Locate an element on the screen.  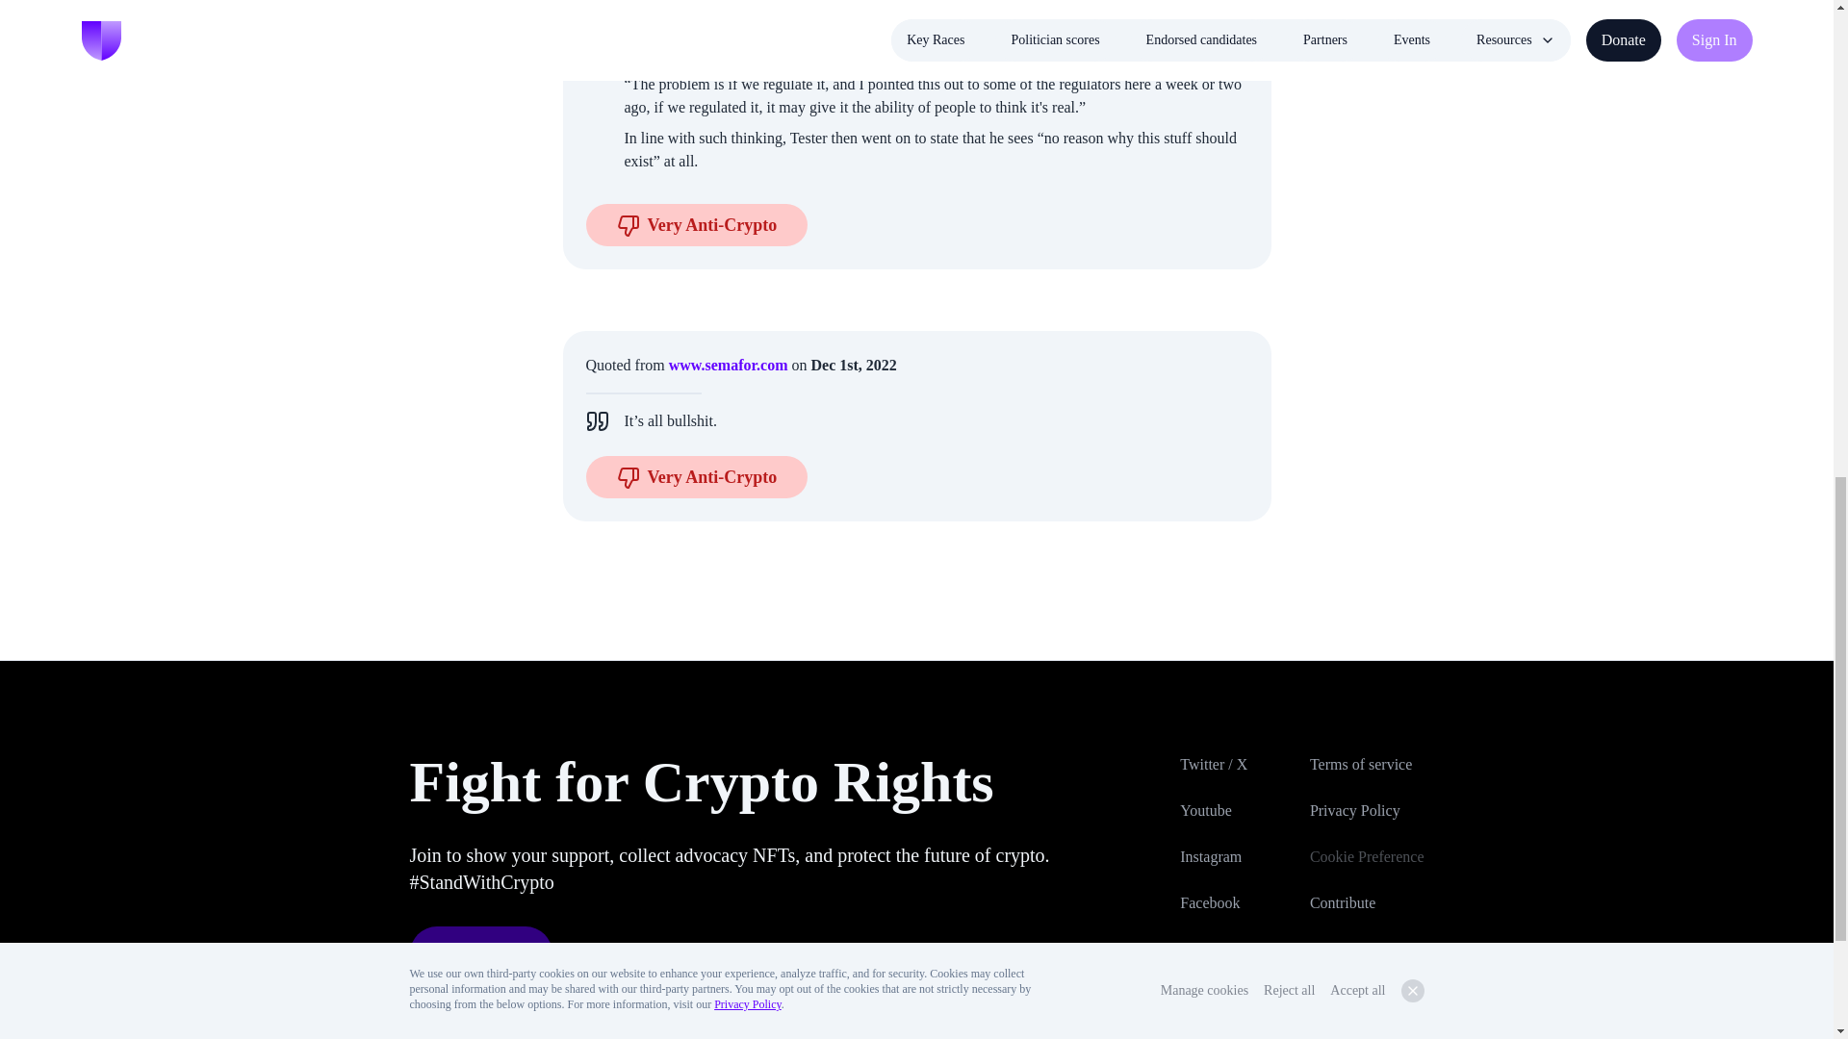
LinkedIn is located at coordinates (1238, 950).